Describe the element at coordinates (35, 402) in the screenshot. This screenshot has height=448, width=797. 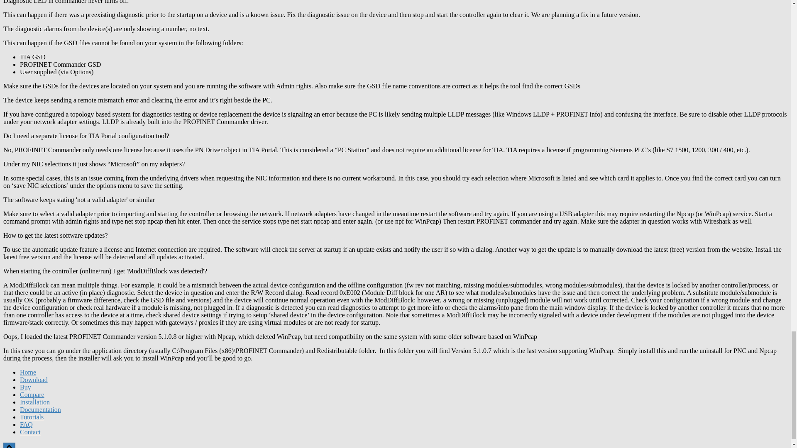
I see `Installation` at that location.